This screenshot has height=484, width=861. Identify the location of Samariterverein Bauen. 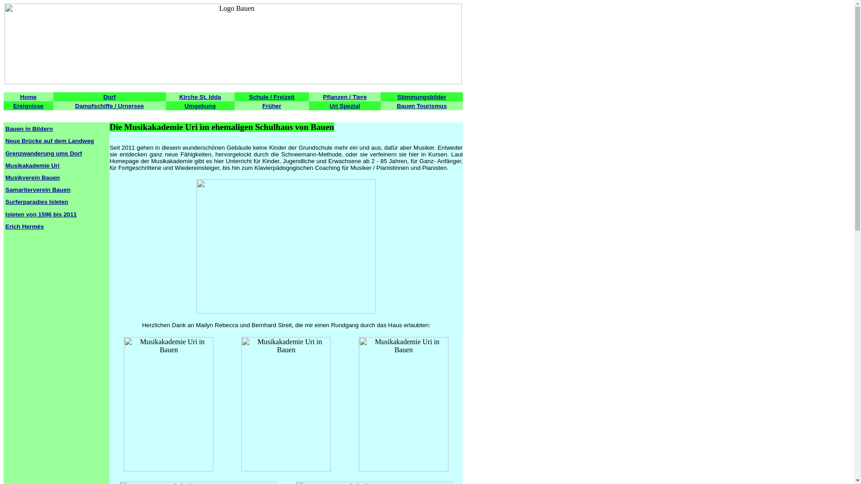
(38, 190).